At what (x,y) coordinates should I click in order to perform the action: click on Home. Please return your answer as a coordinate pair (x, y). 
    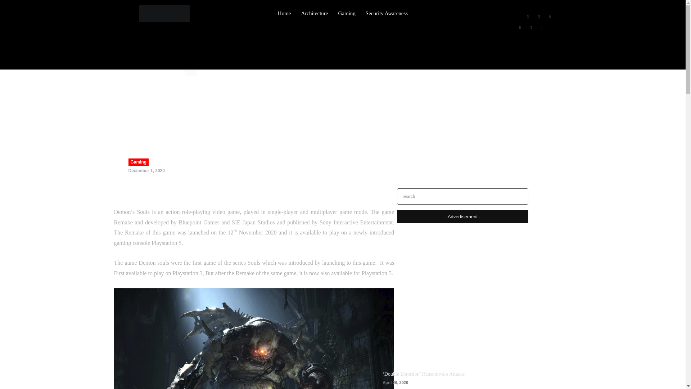
    Looking at the image, I should click on (134, 73).